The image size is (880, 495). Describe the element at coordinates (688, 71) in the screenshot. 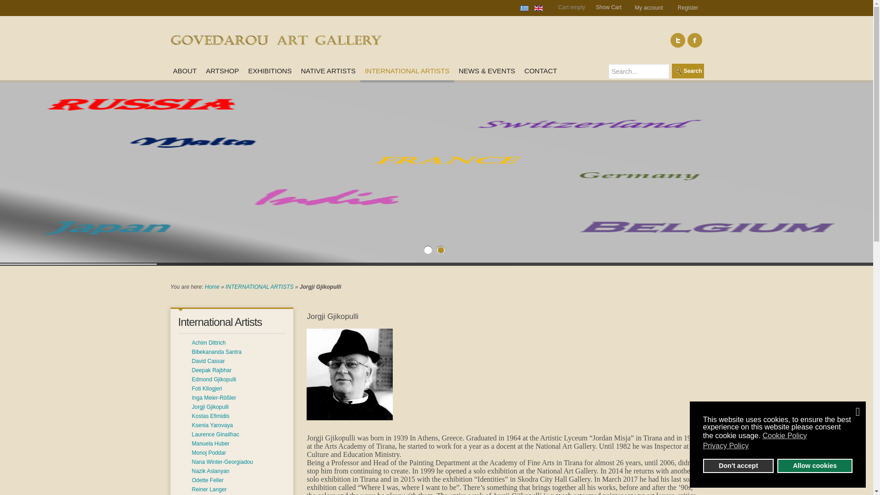

I see `Search` at that location.